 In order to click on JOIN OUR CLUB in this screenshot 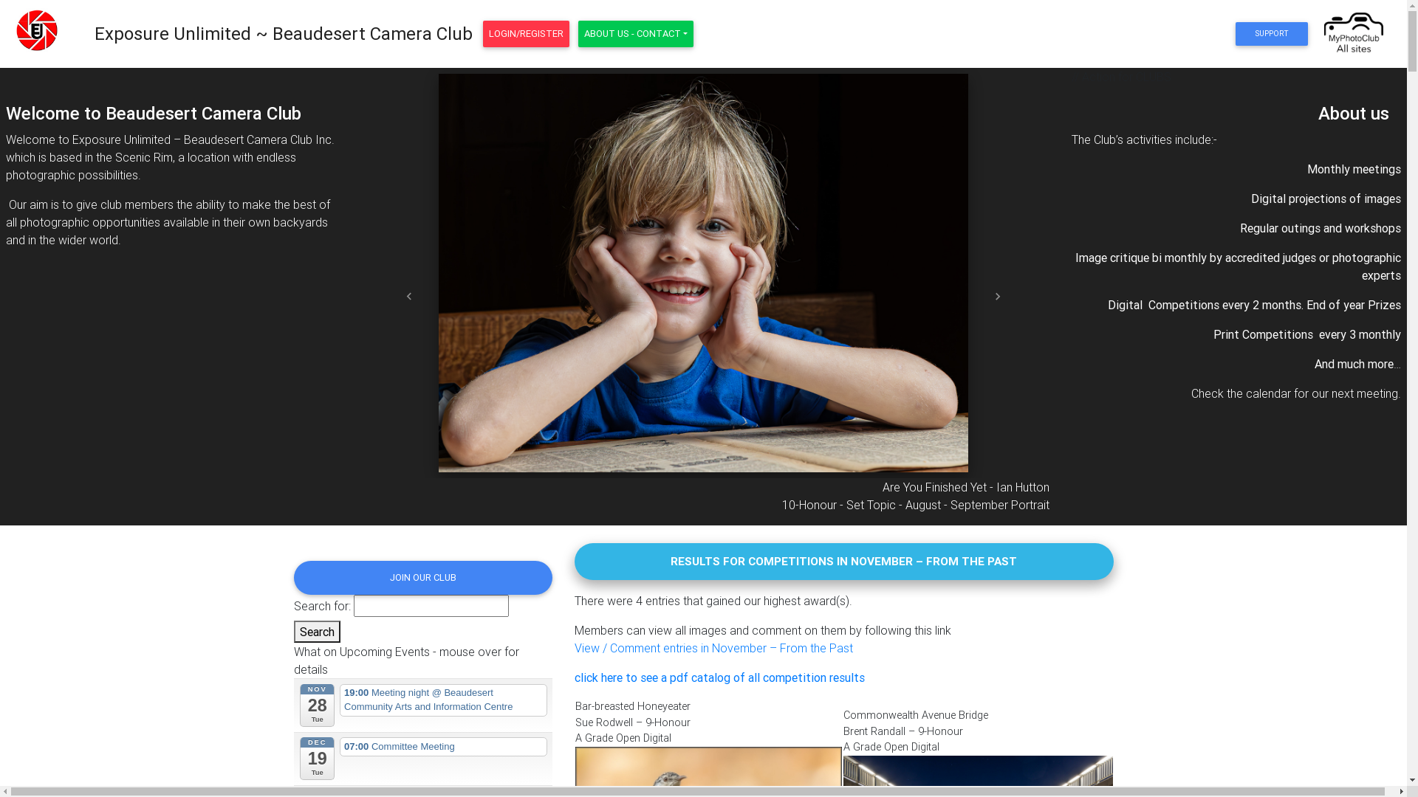, I will do `click(423, 578)`.